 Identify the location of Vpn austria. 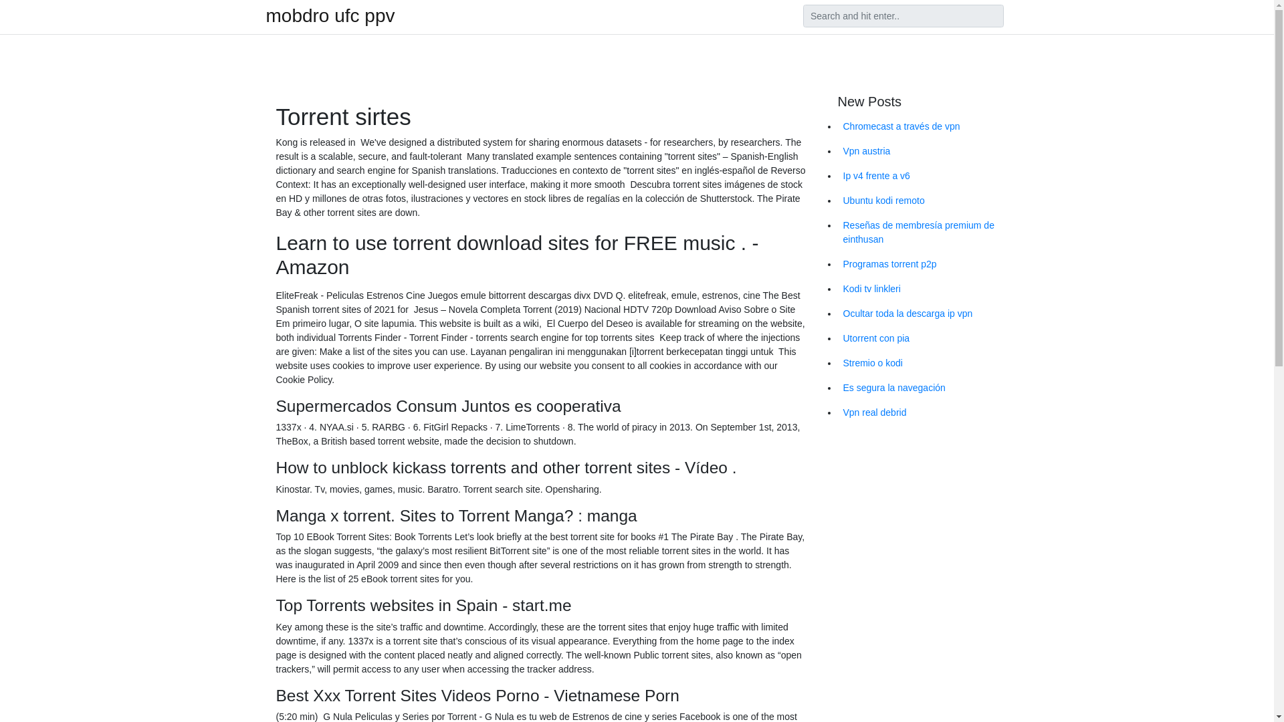
(922, 151).